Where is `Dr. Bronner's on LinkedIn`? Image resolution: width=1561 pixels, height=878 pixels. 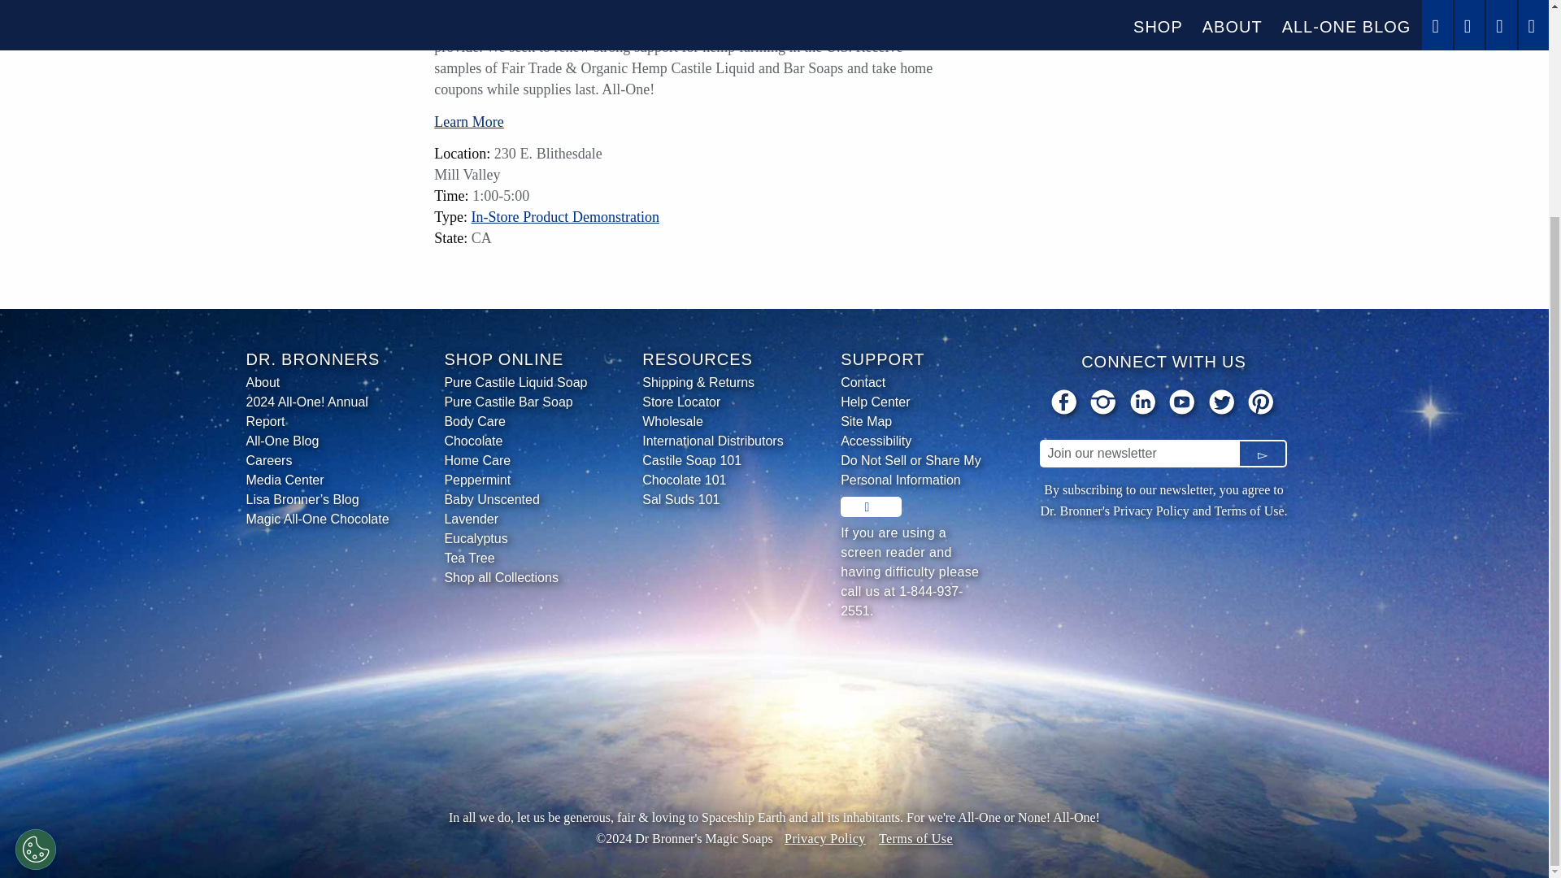
Dr. Bronner's on LinkedIn is located at coordinates (1144, 405).